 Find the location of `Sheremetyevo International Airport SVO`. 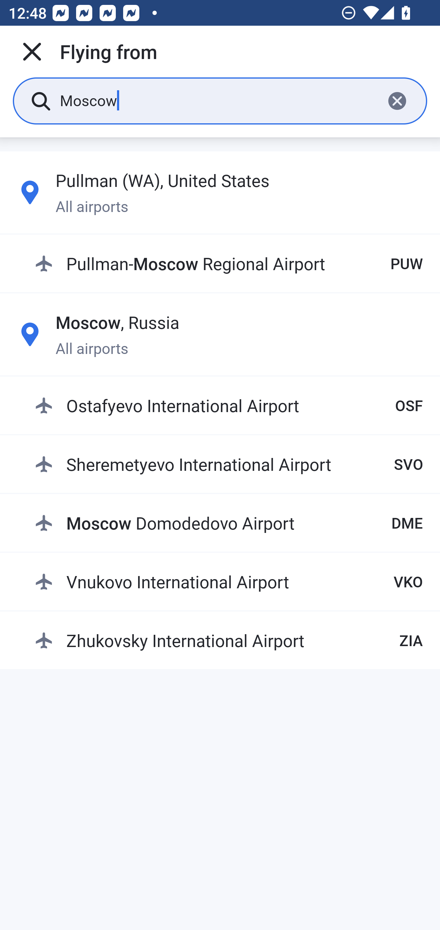

Sheremetyevo International Airport SVO is located at coordinates (229, 464).